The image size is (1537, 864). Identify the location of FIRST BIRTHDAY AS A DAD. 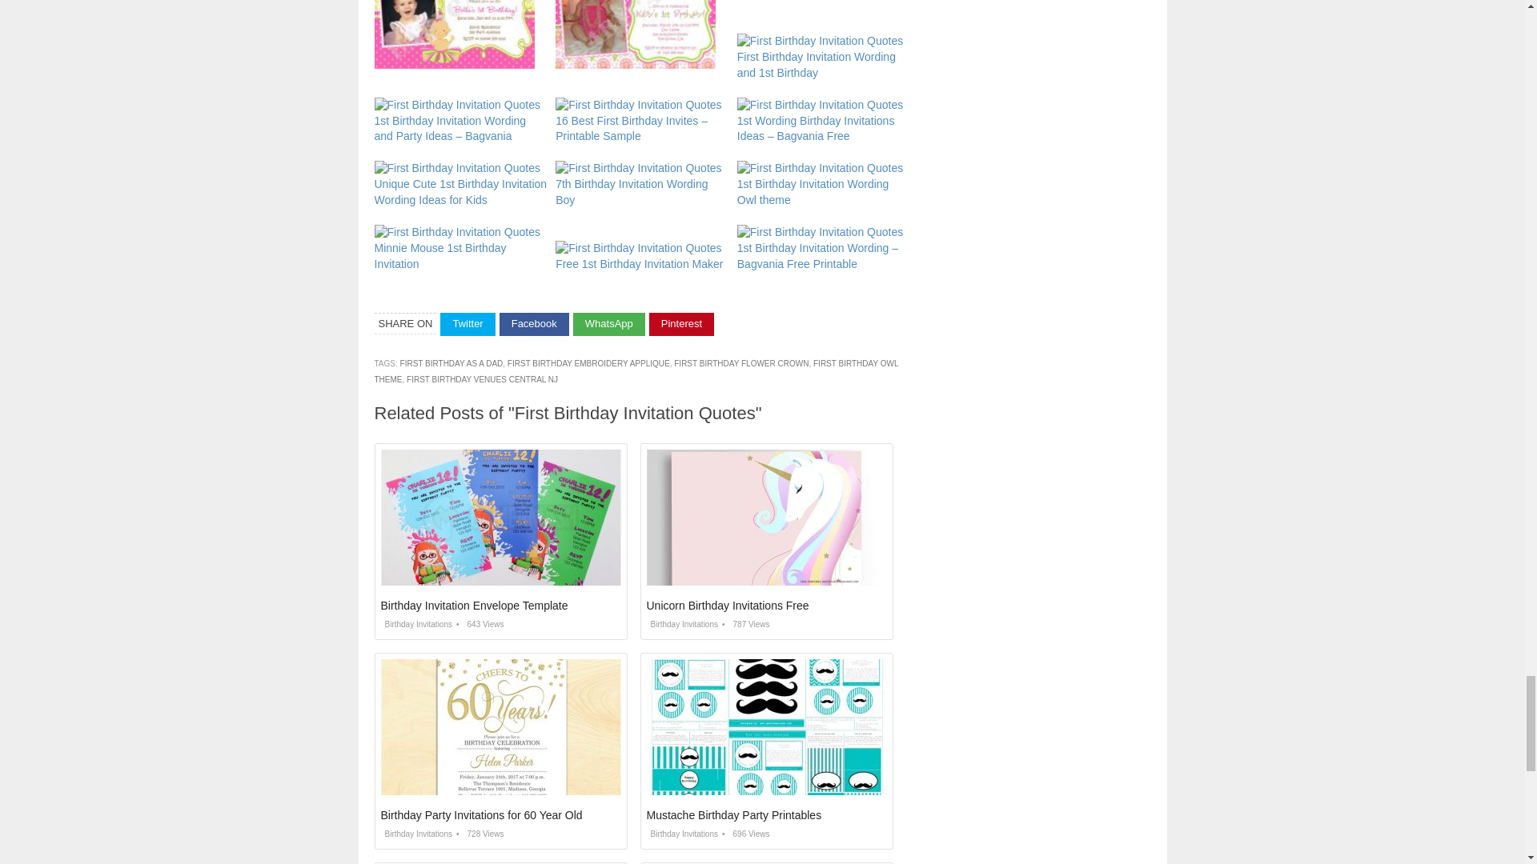
(451, 363).